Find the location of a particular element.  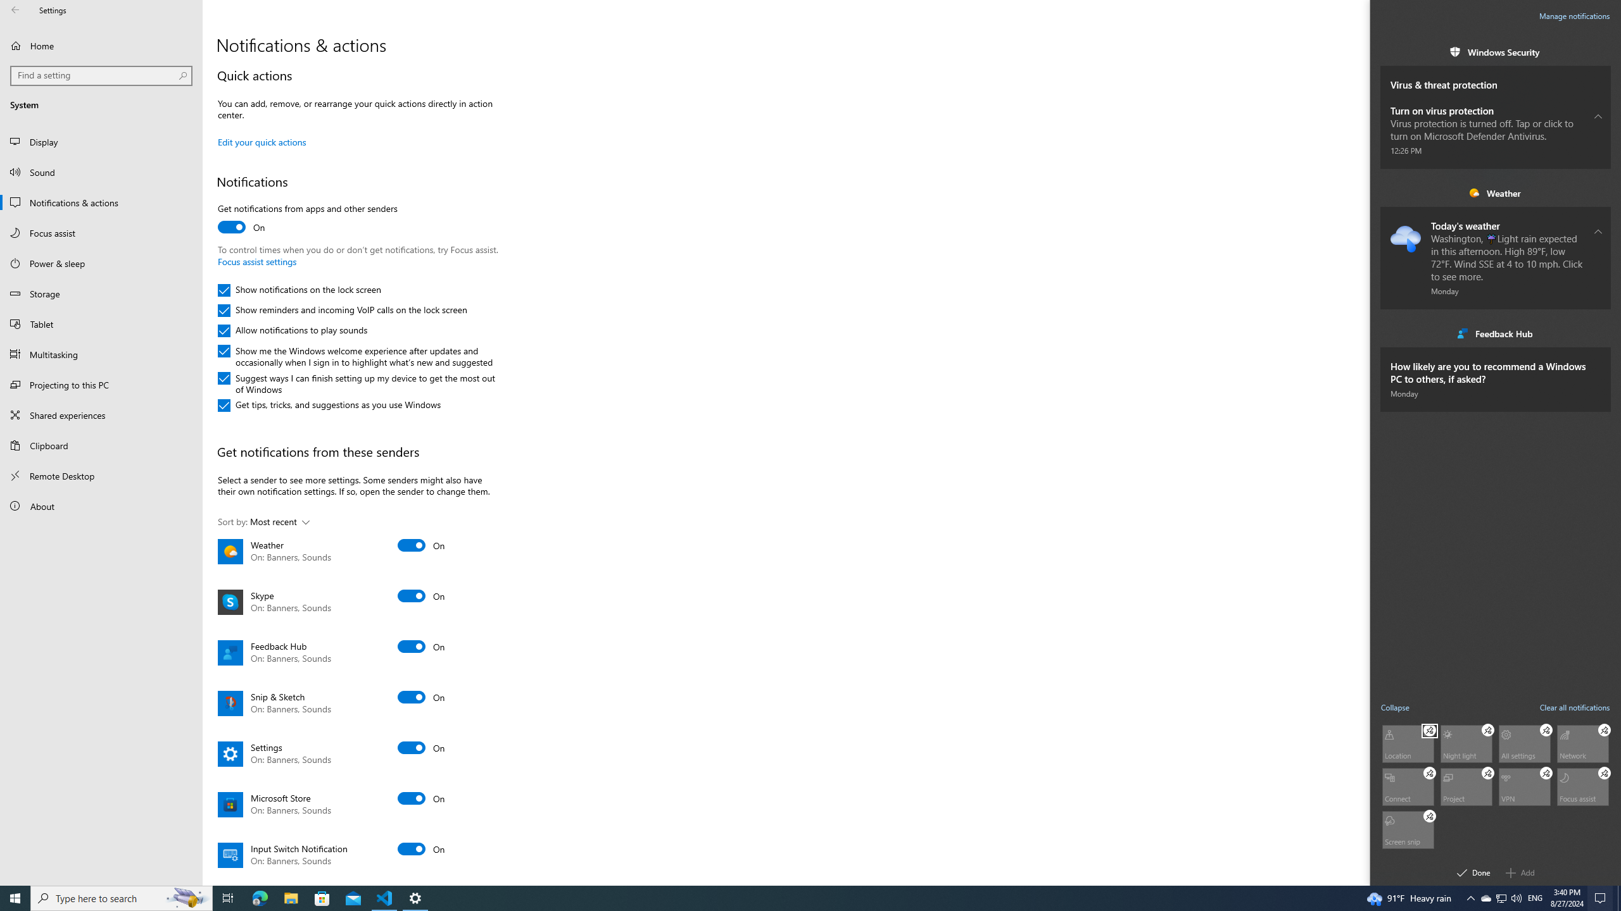

Clear all notifications for Virus & threat protection is located at coordinates (1598, 77).